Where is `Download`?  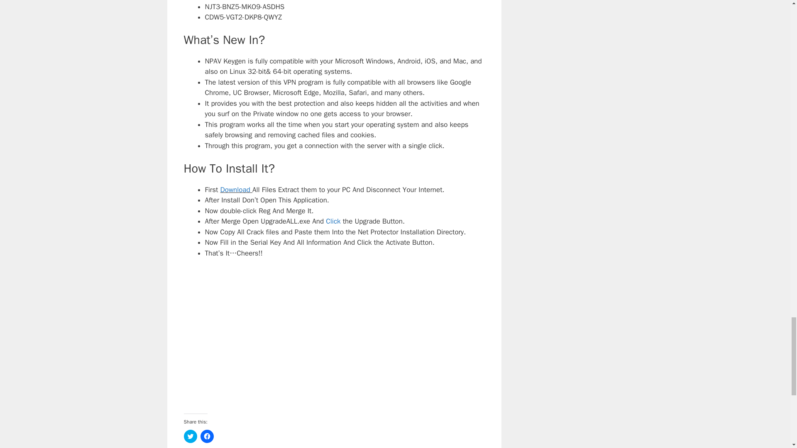
Download is located at coordinates (235, 190).